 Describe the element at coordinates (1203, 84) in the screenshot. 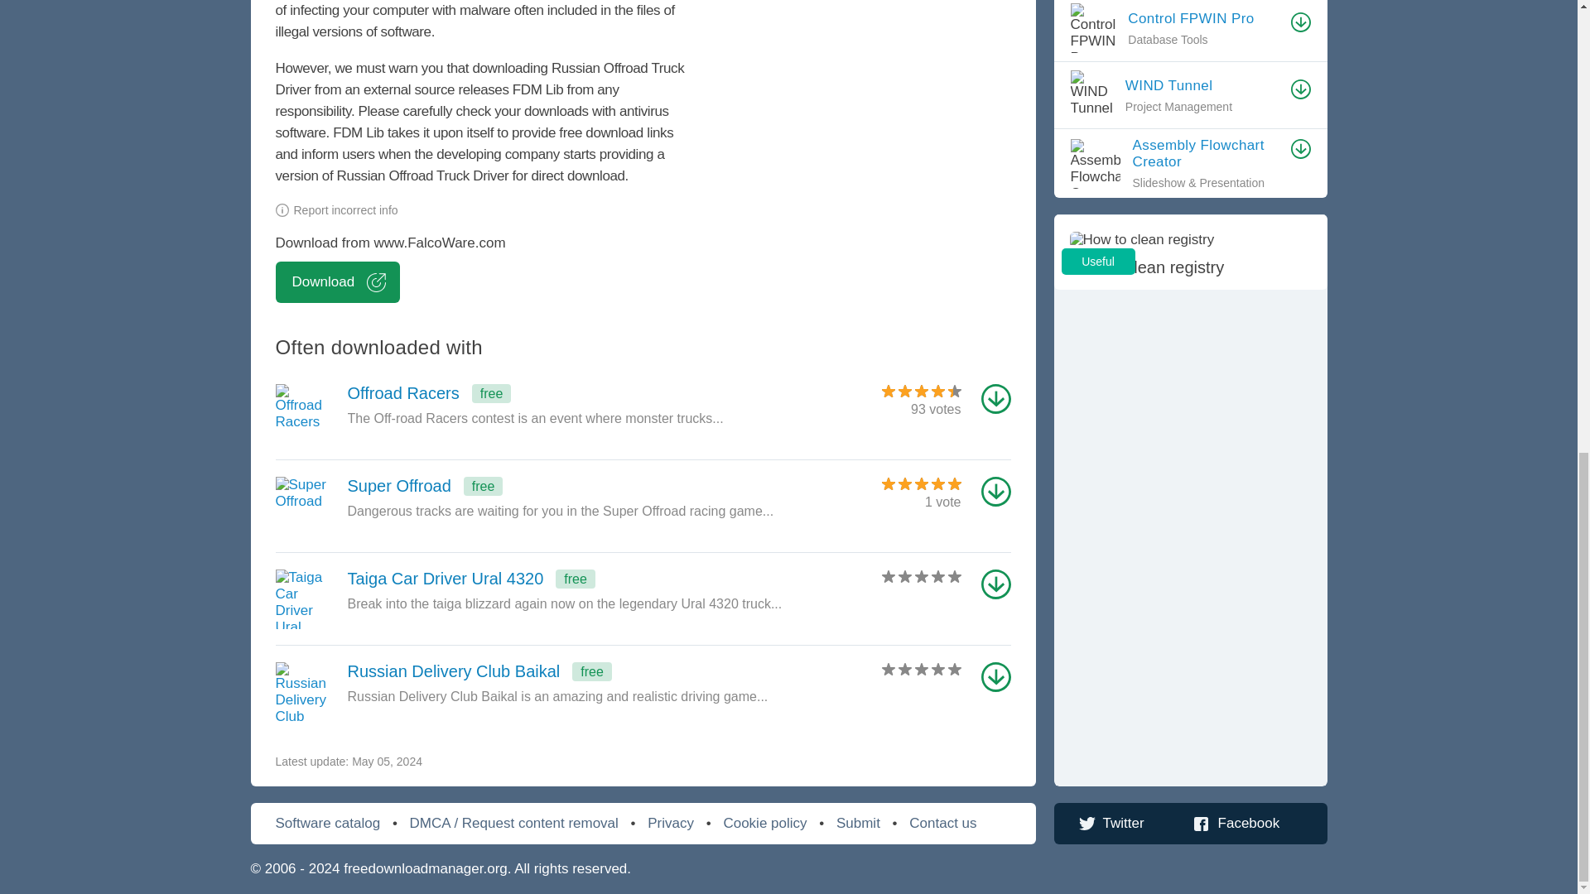

I see `WIND Tunnel` at that location.